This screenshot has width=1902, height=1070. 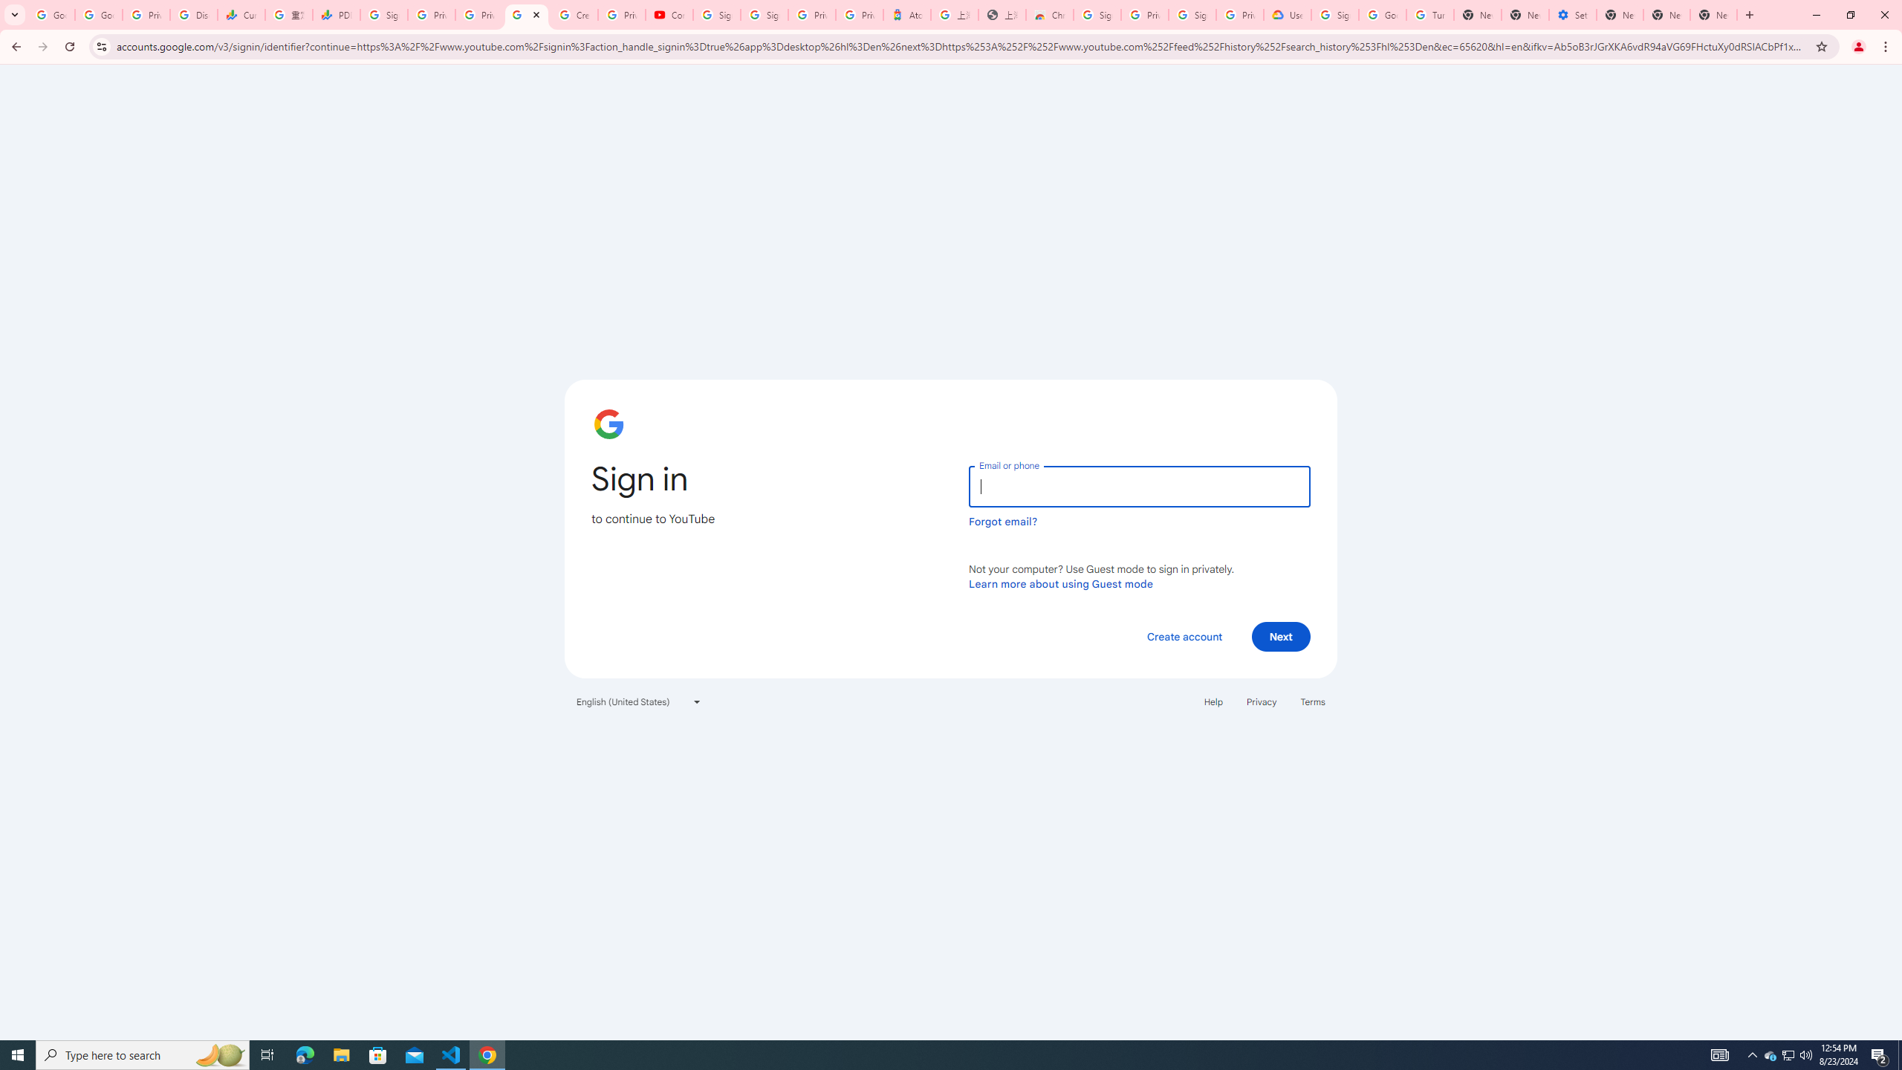 What do you see at coordinates (1061, 583) in the screenshot?
I see `Learn more about using Guest mode` at bounding box center [1061, 583].